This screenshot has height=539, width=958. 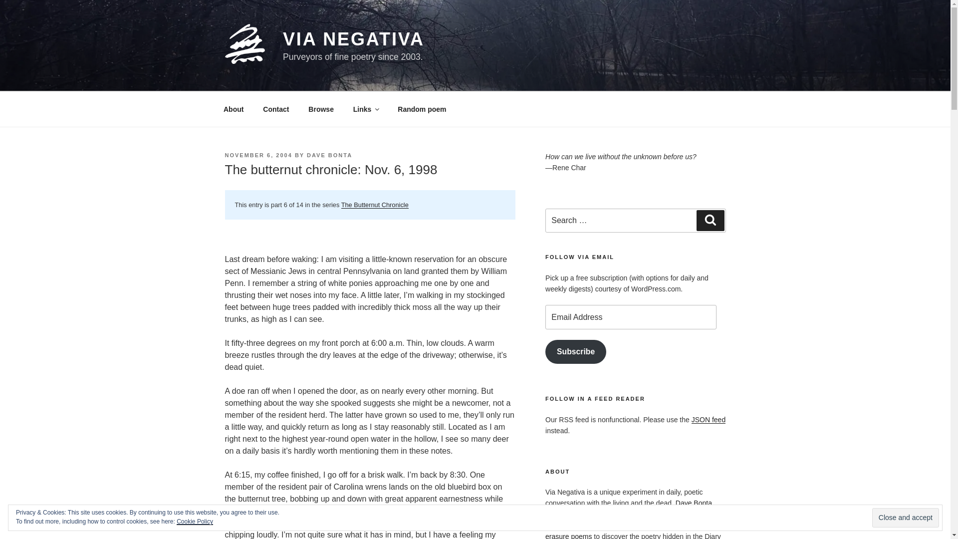 What do you see at coordinates (276, 109) in the screenshot?
I see `How to get in touch` at bounding box center [276, 109].